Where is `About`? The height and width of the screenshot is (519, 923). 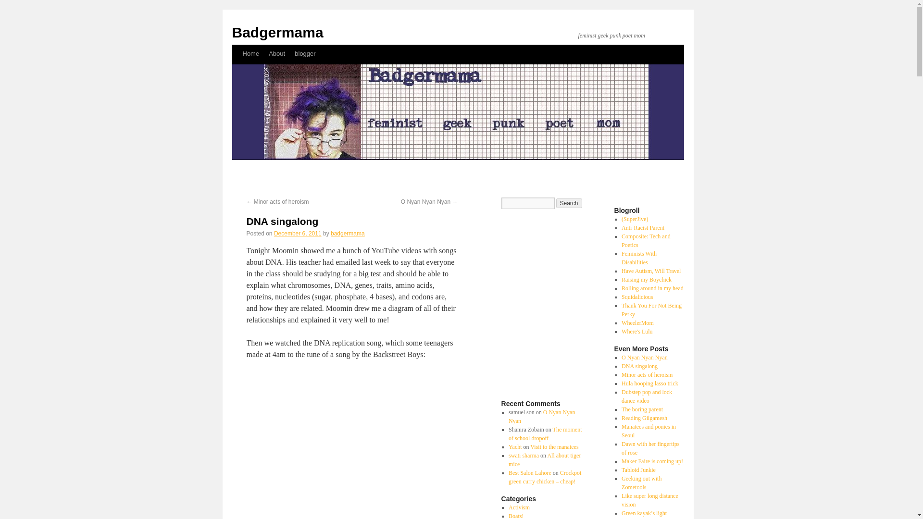 About is located at coordinates (277, 53).